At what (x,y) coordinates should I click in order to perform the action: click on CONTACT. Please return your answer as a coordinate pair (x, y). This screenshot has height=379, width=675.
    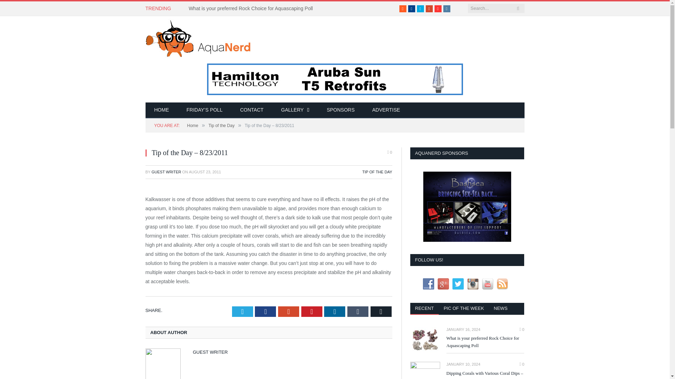
    Looking at the image, I should click on (252, 110).